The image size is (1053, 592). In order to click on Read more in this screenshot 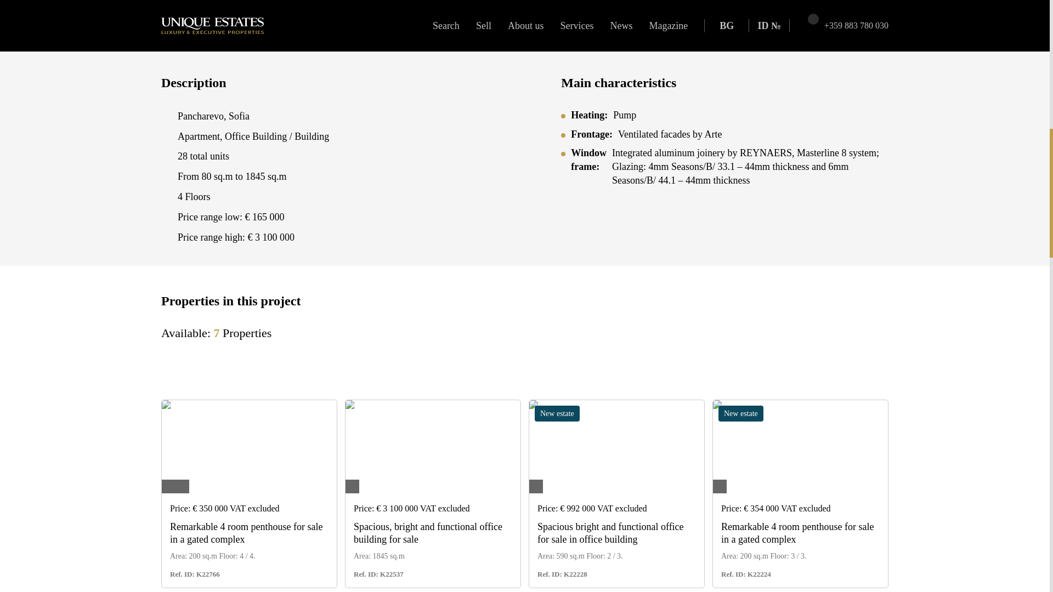, I will do `click(246, 533)`.